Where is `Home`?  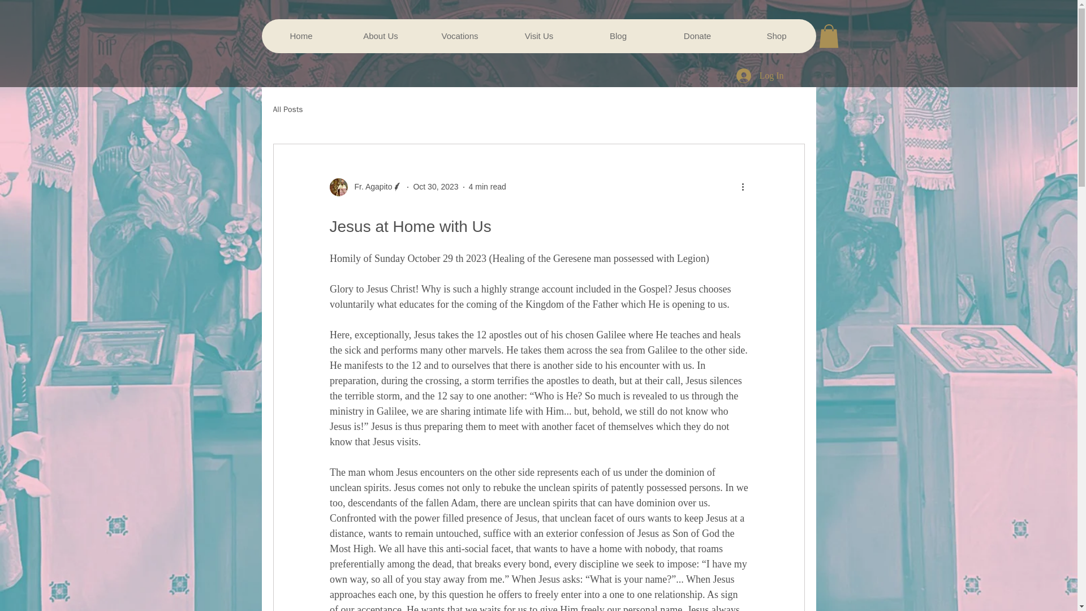 Home is located at coordinates (301, 36).